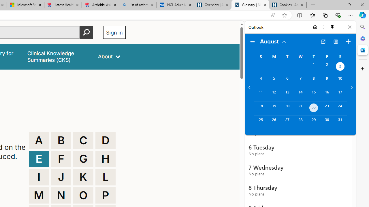 The height and width of the screenshot is (207, 369). I want to click on O, so click(83, 195).